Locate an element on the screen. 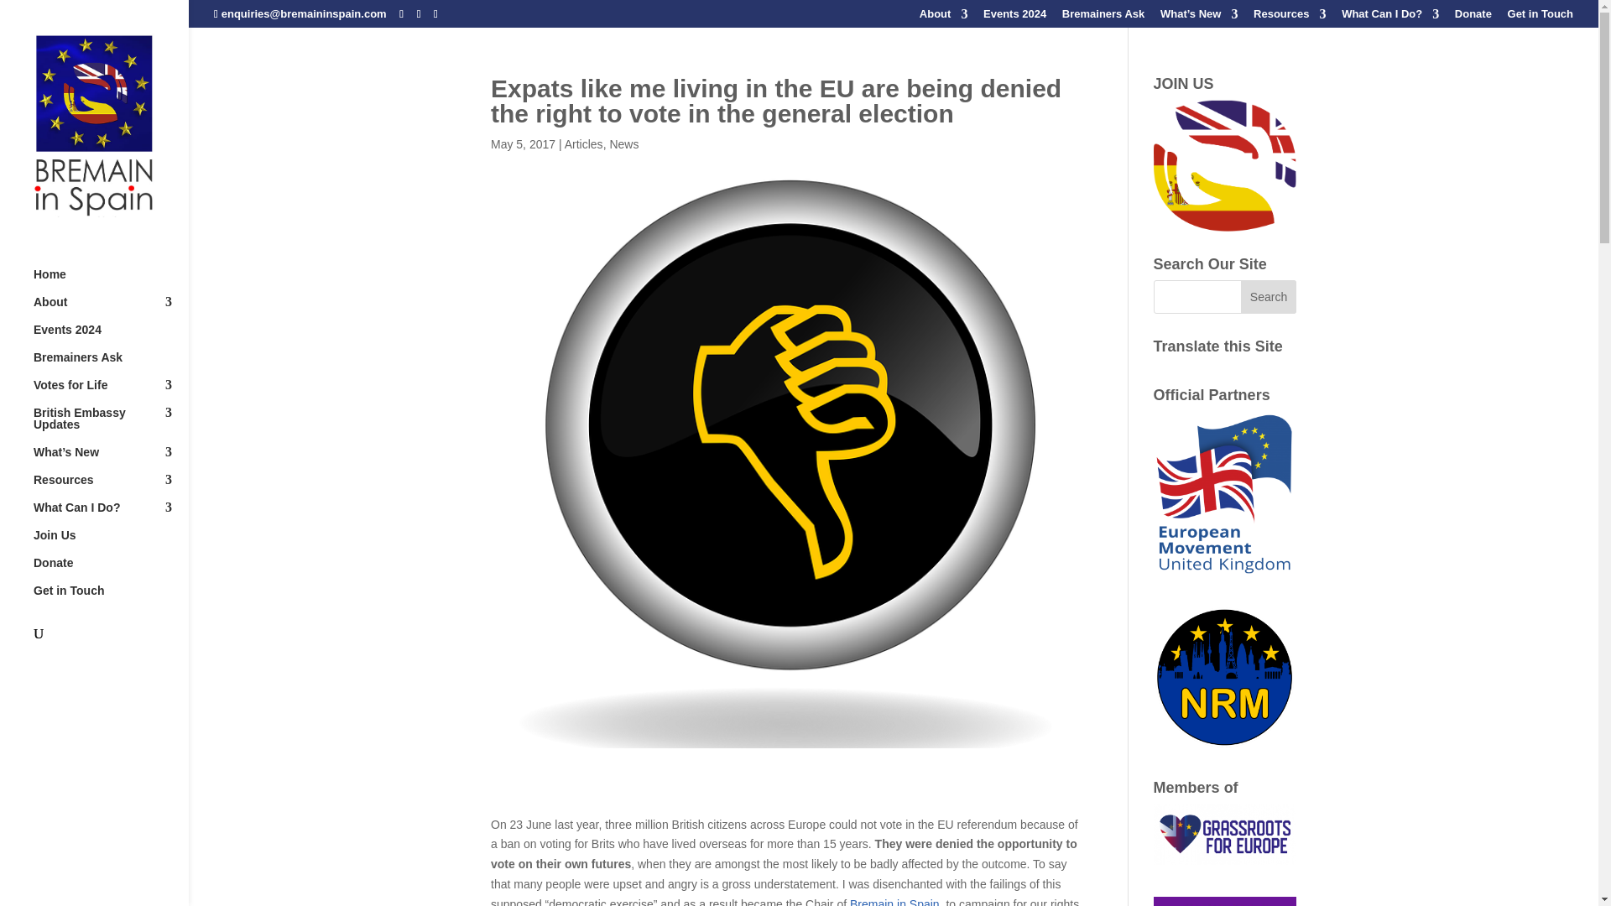  What Can I Do? is located at coordinates (1389, 18).